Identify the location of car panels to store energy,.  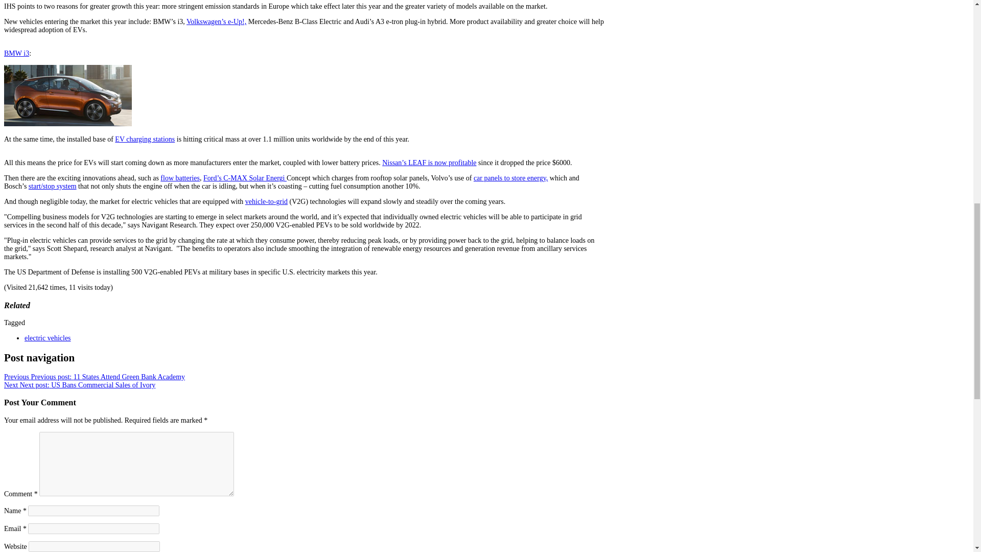
(510, 178).